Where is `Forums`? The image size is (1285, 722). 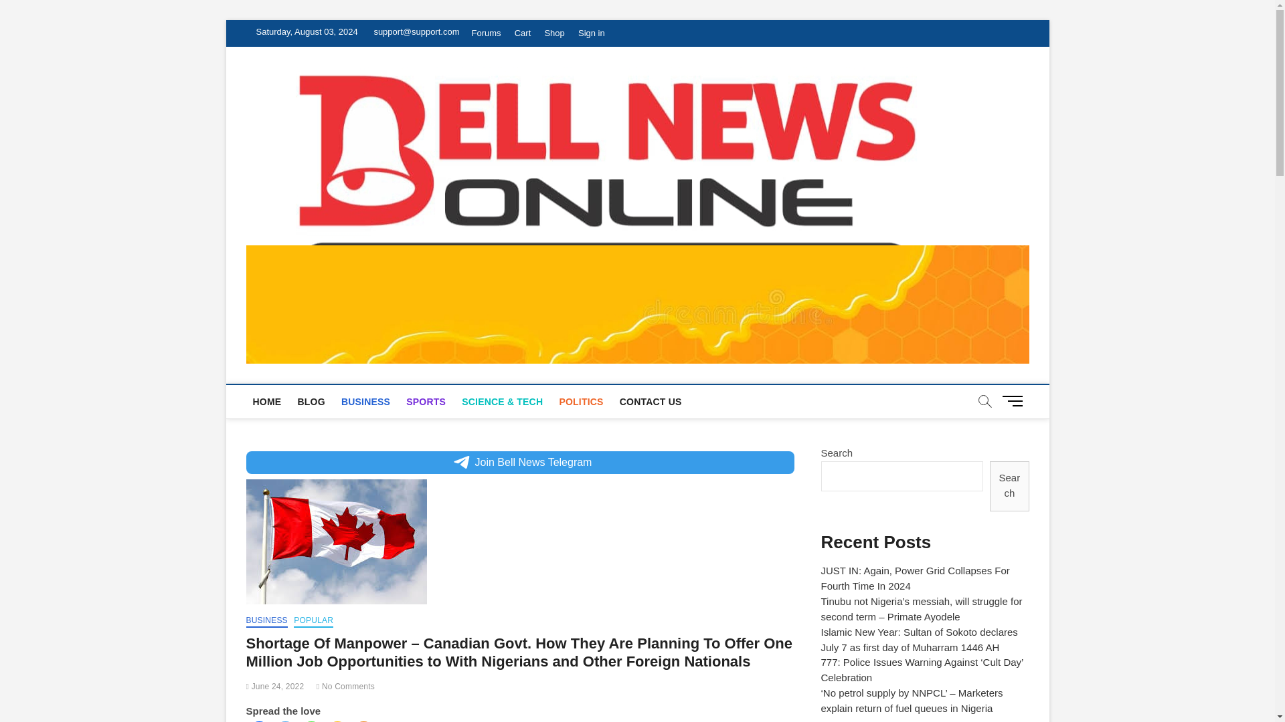 Forums is located at coordinates (486, 33).